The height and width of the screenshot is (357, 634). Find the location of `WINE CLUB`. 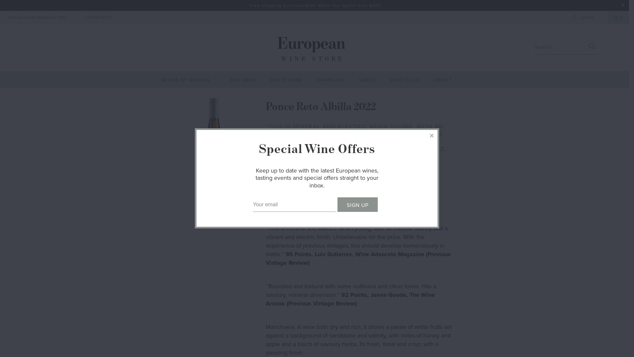

WINE CLUB is located at coordinates (405, 78).